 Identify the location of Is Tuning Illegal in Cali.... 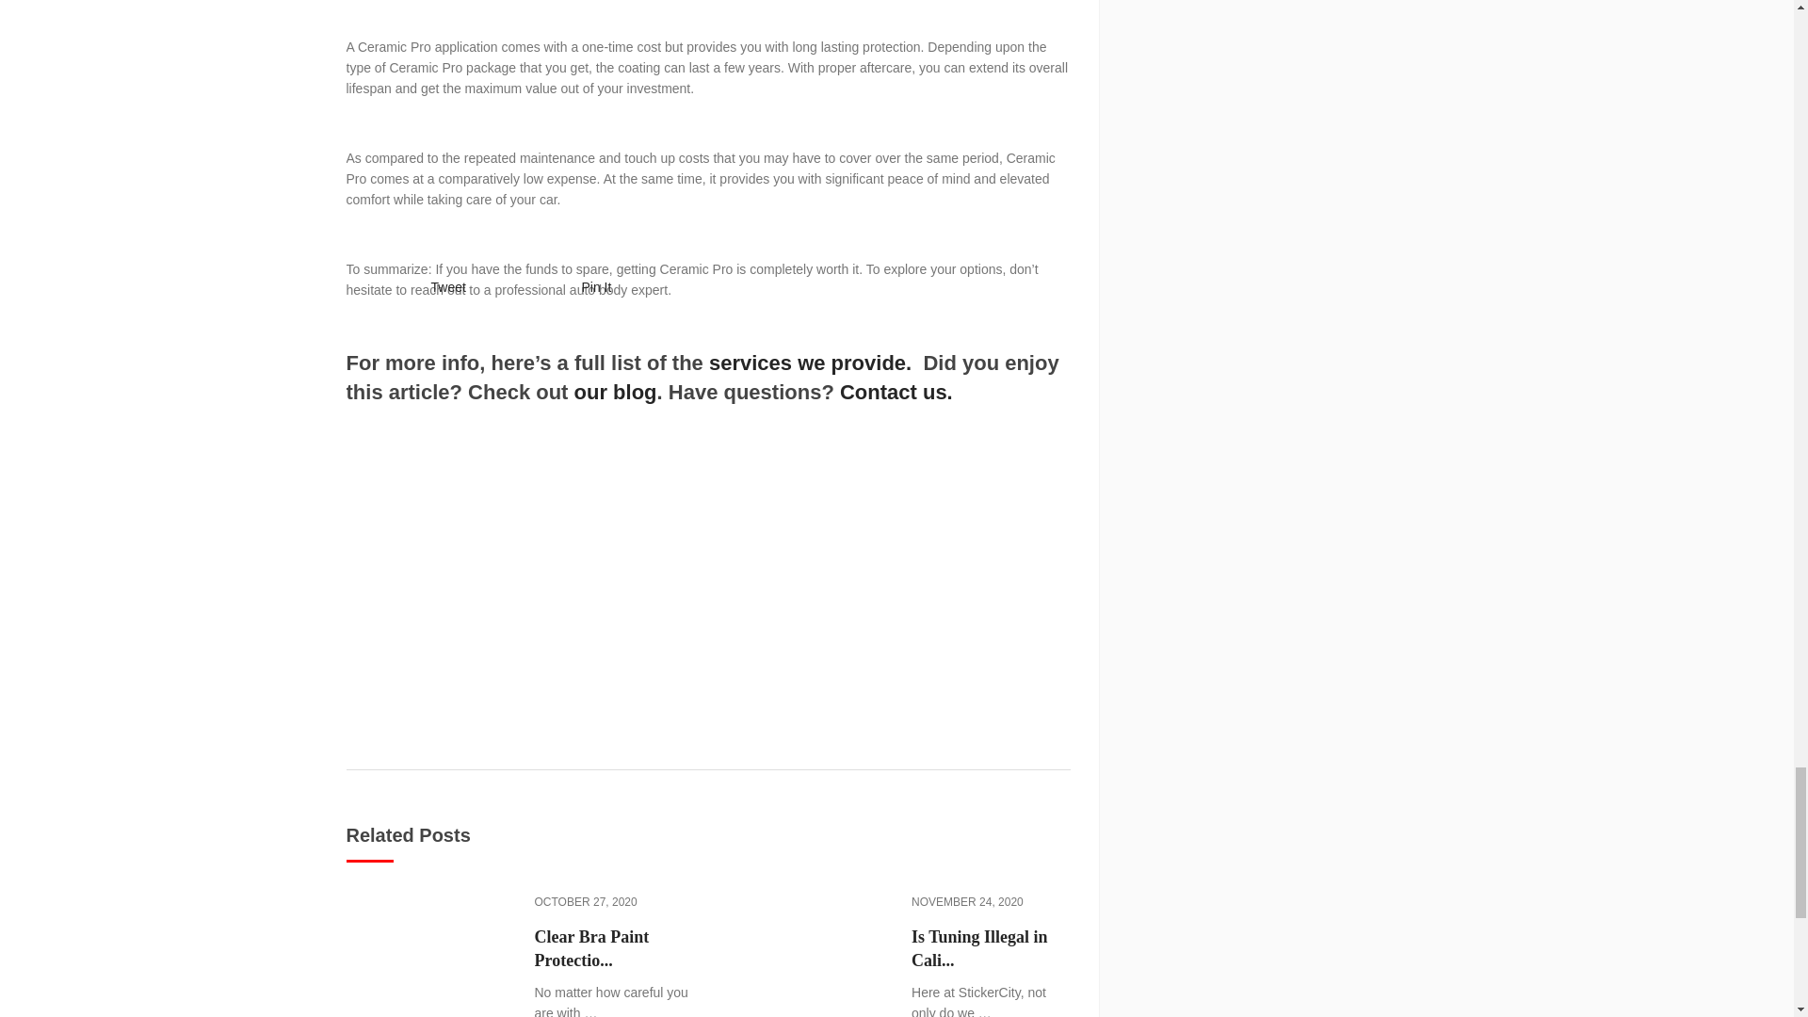
(991, 948).